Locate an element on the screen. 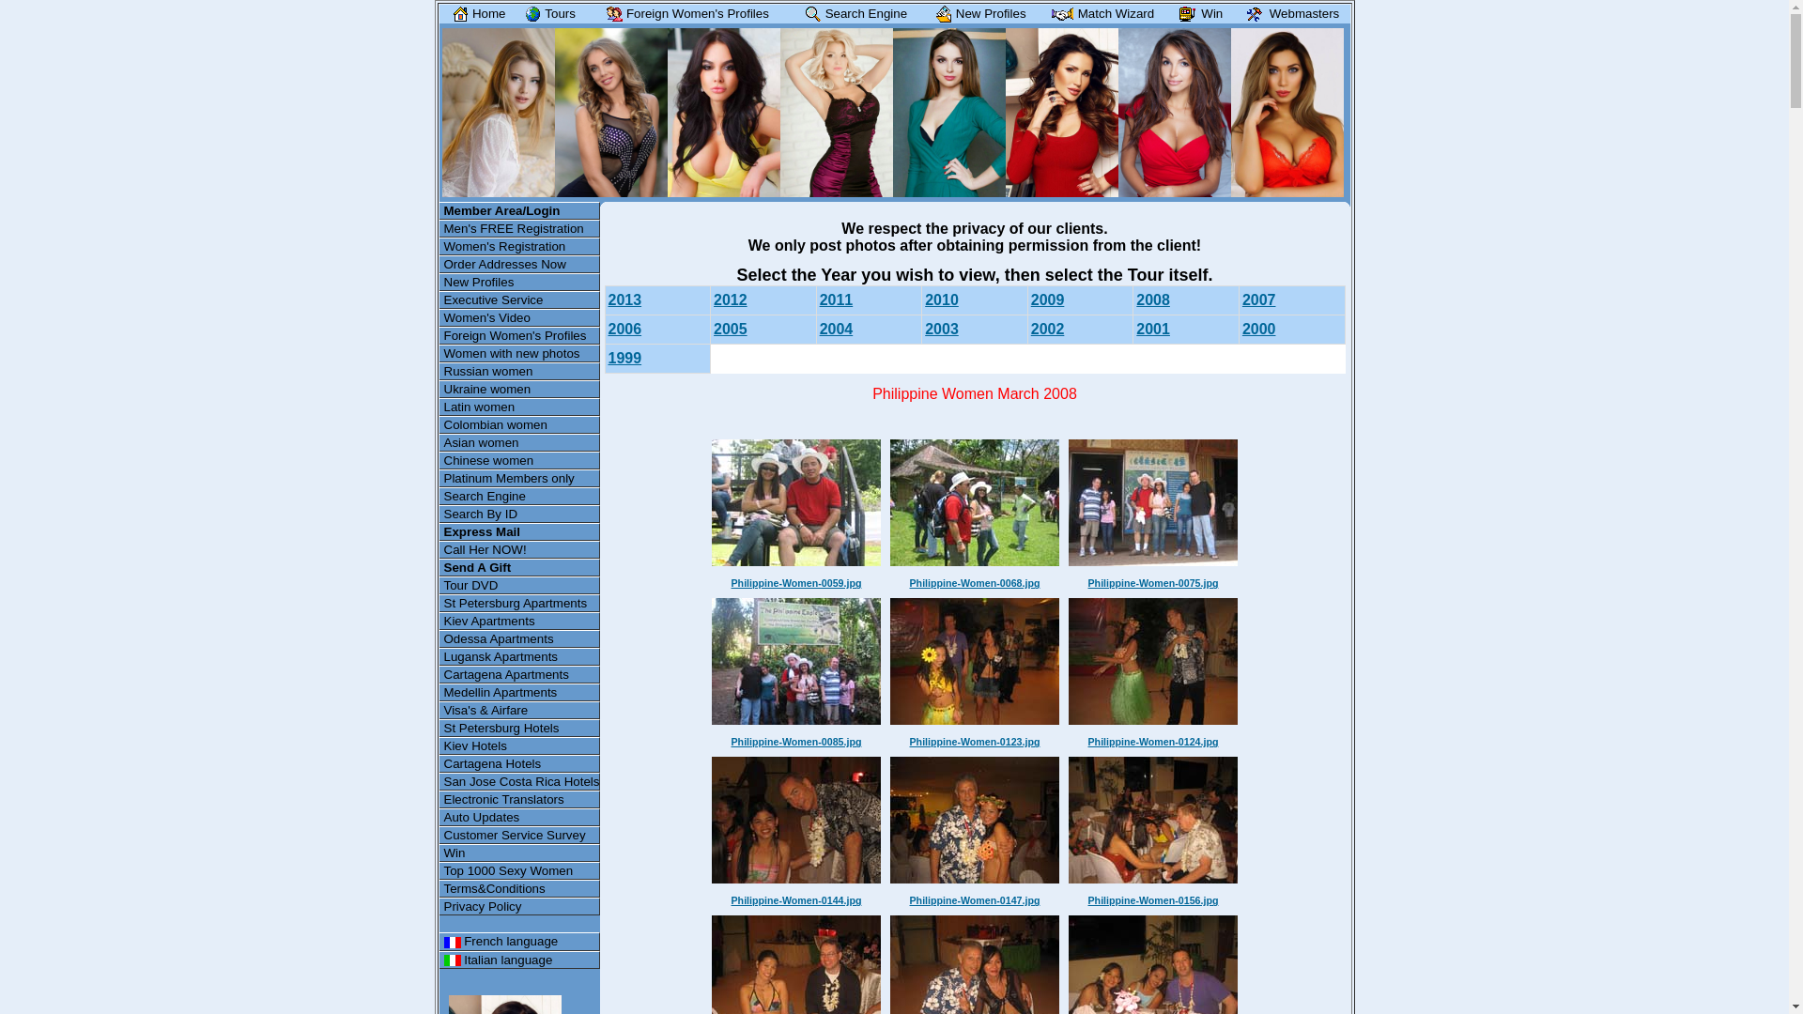 This screenshot has height=1014, width=1803. St Petersburg Hotels is located at coordinates (520, 729).